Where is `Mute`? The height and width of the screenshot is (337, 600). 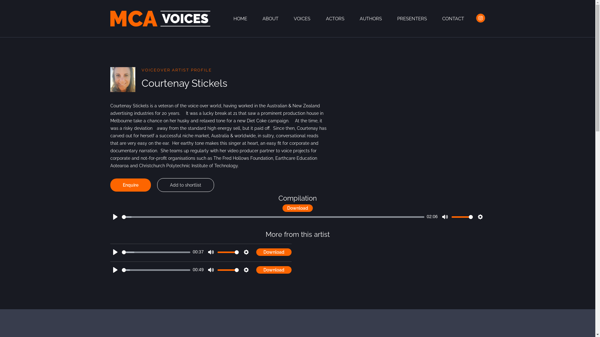 Mute is located at coordinates (445, 217).